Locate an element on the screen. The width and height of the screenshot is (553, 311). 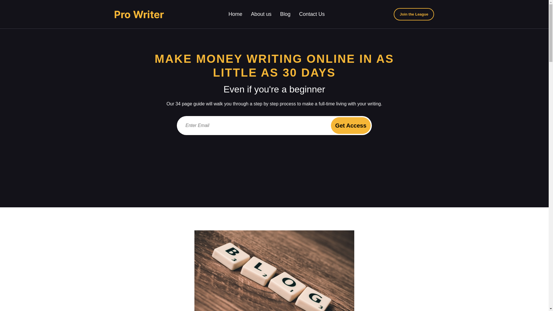
About us is located at coordinates (261, 14).